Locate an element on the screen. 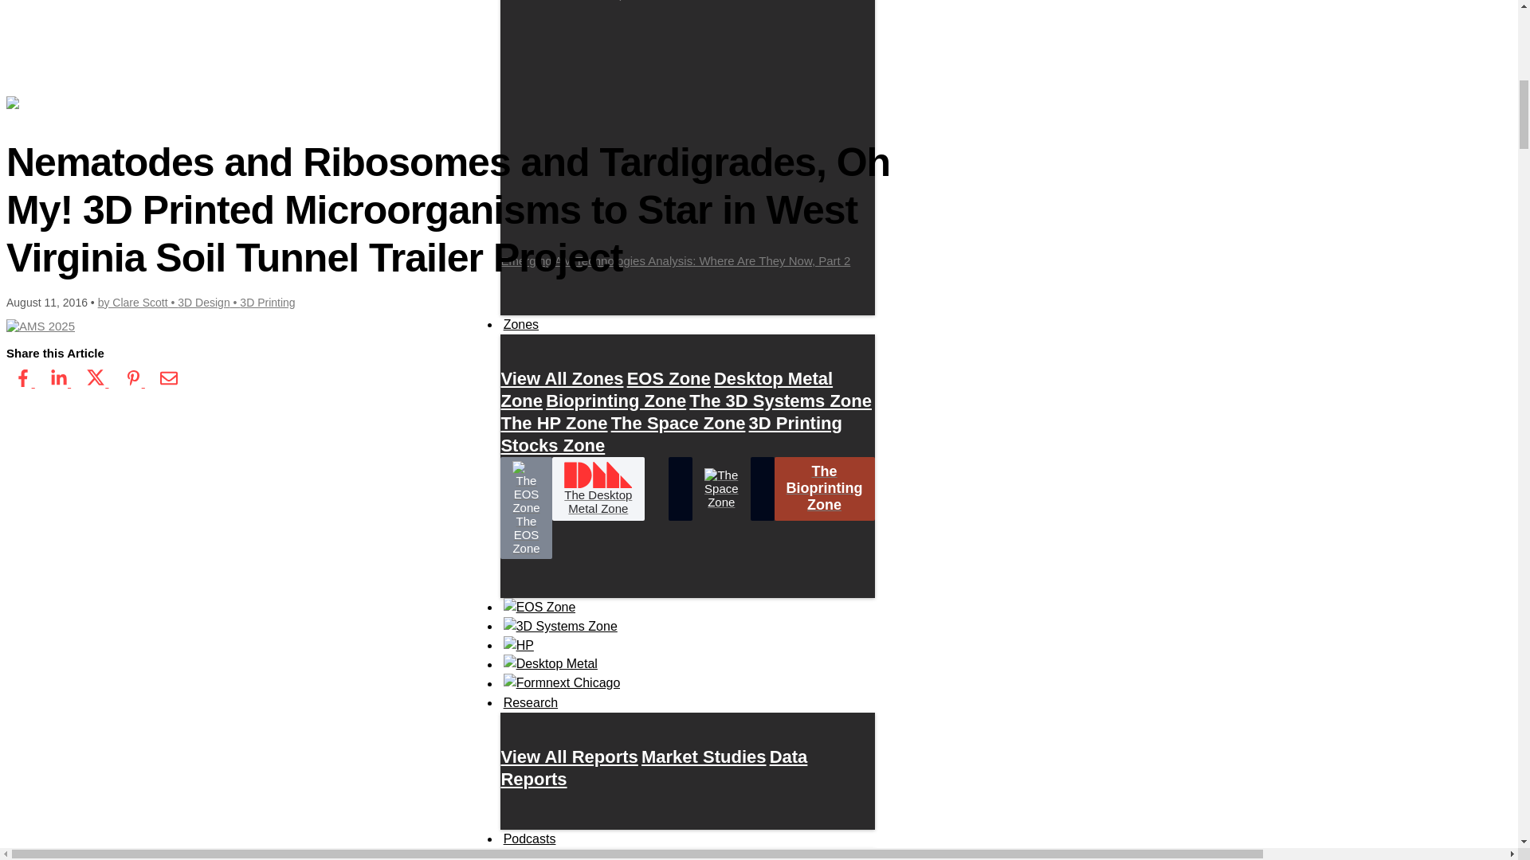 The height and width of the screenshot is (860, 1530). EOS Zone is located at coordinates (669, 377).